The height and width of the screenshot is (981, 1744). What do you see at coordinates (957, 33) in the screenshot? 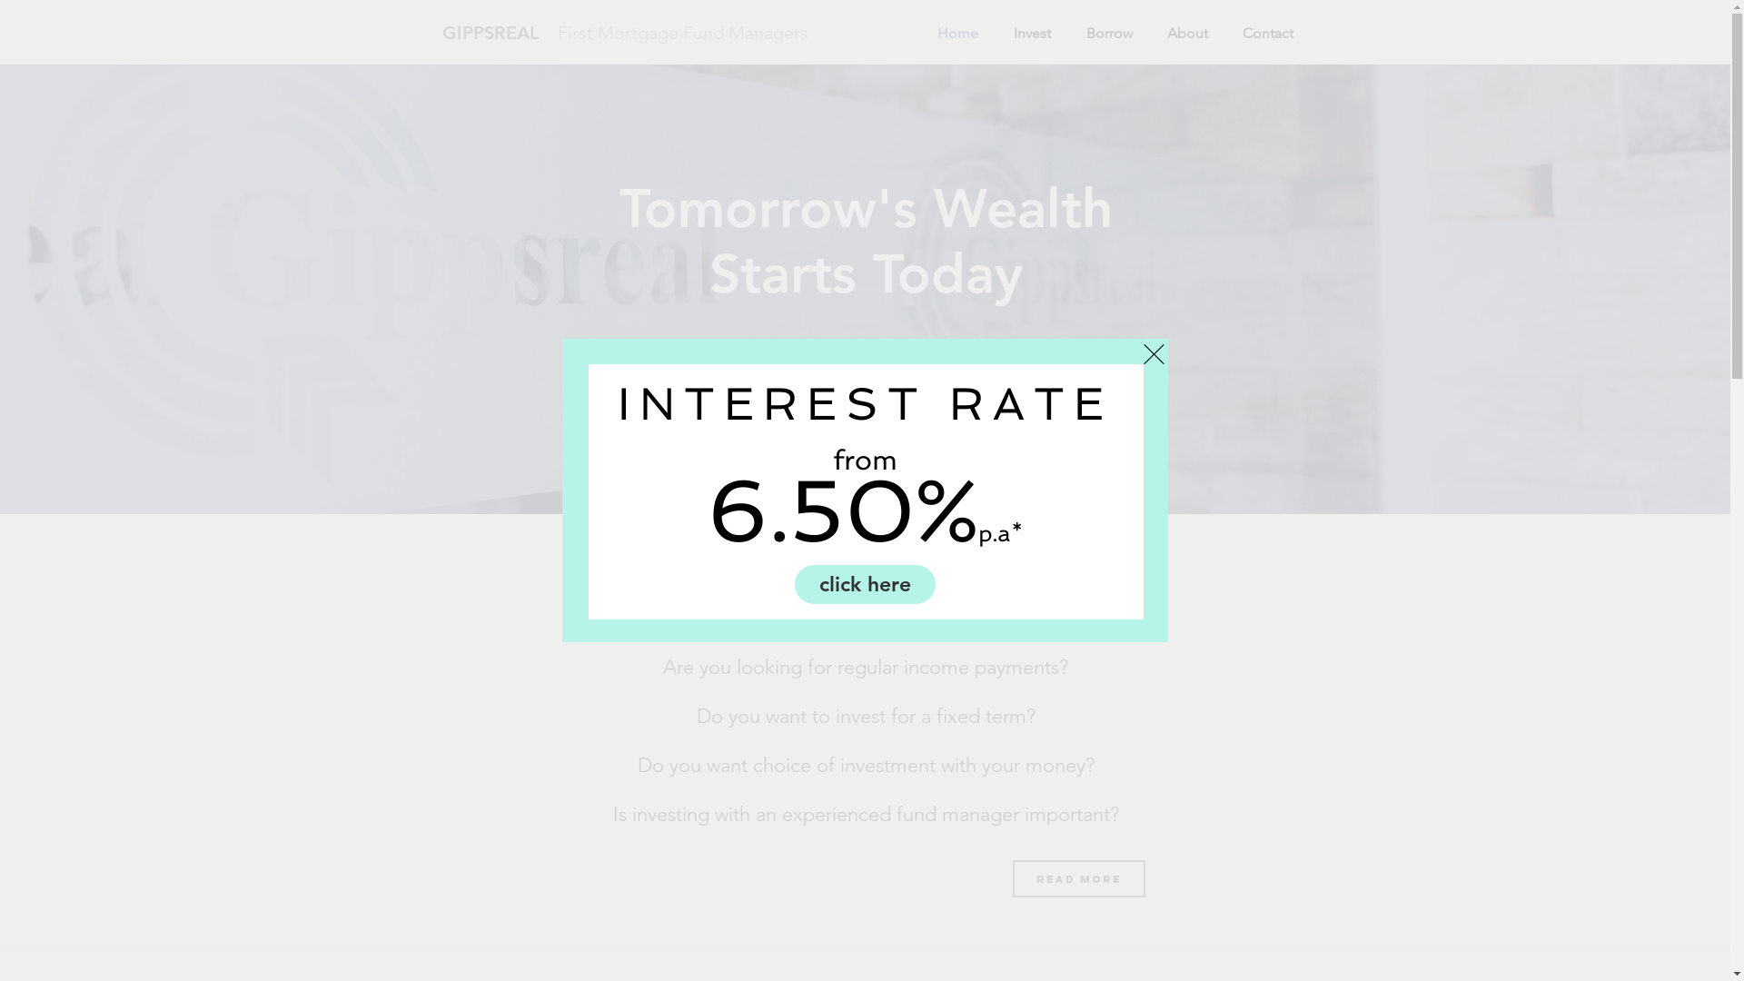
I see `Home` at bounding box center [957, 33].